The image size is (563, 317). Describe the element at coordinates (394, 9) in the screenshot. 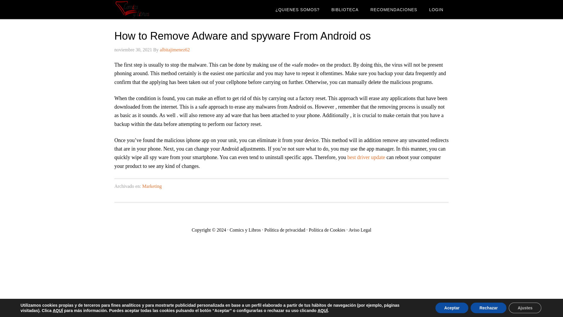

I see `RECOMENDACIONES` at that location.